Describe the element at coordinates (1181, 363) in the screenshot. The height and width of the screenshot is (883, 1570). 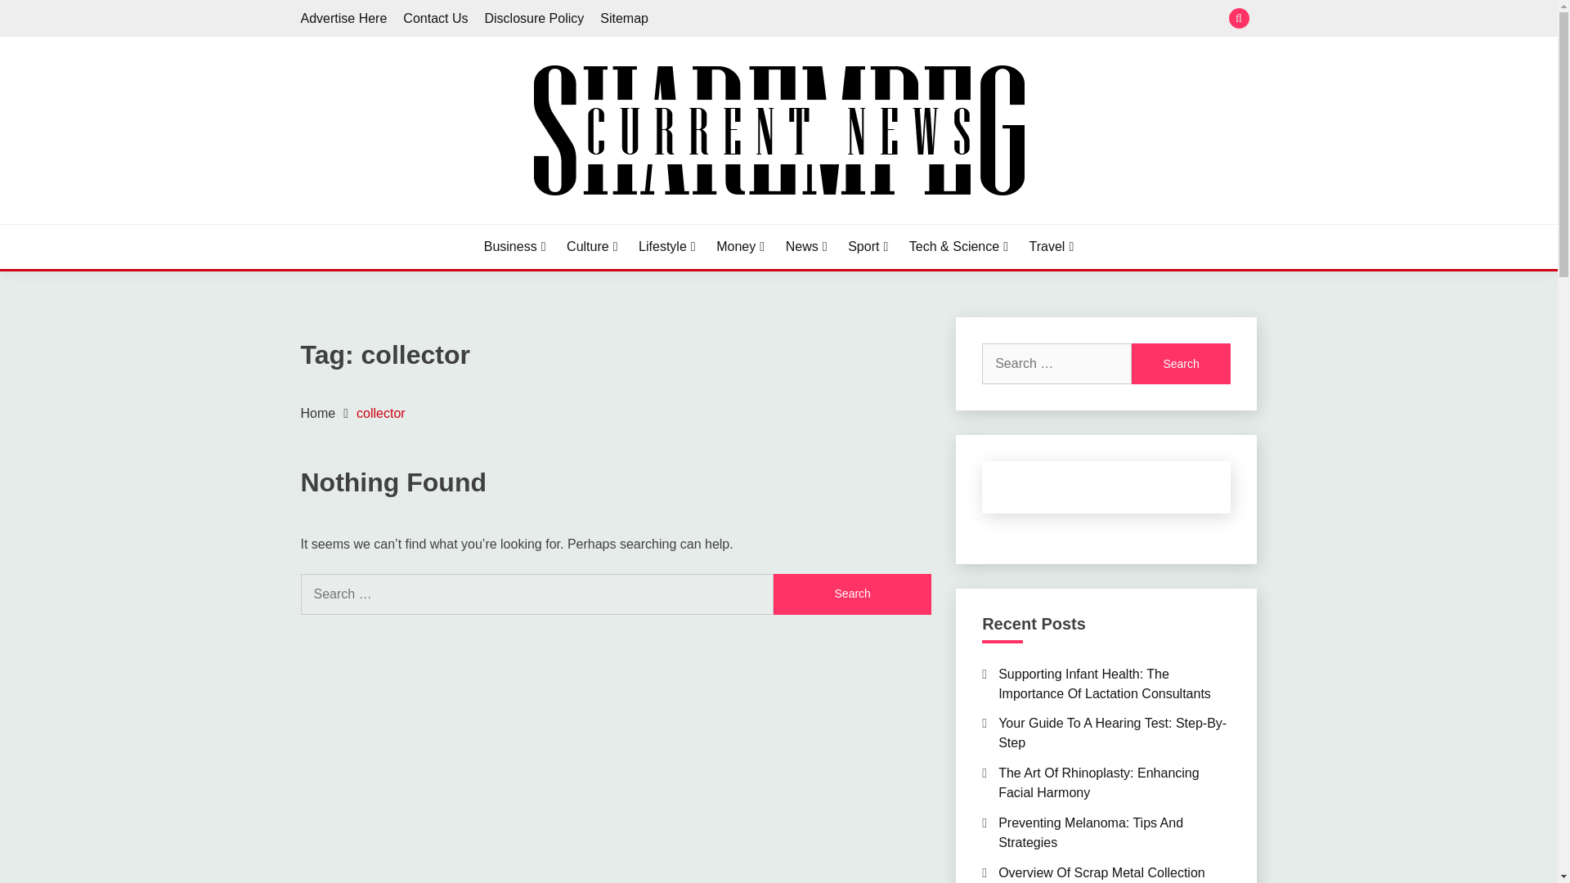
I see `Search` at that location.